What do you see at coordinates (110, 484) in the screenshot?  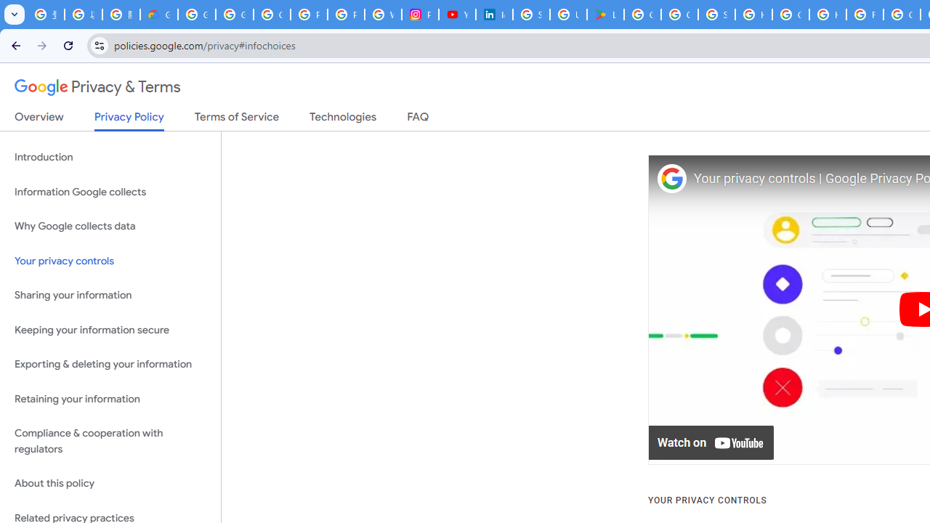 I see `About this policy` at bounding box center [110, 484].